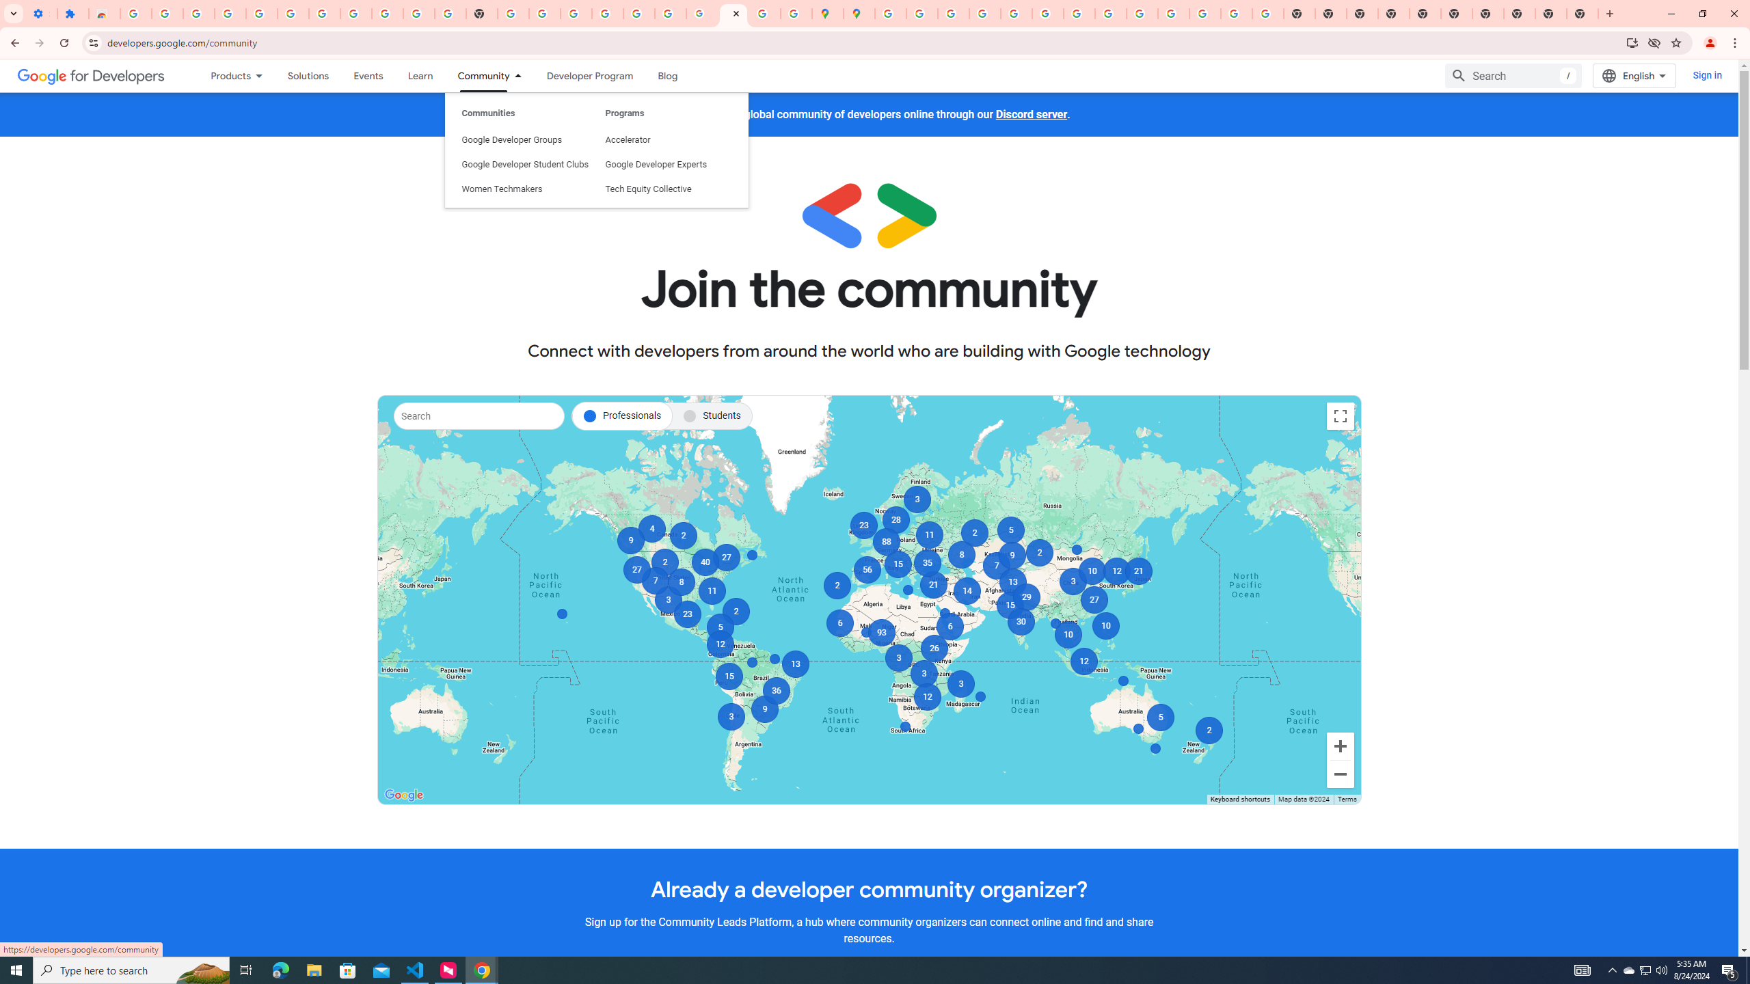 The image size is (1750, 984). I want to click on Sign in - Google Accounts, so click(608, 14).